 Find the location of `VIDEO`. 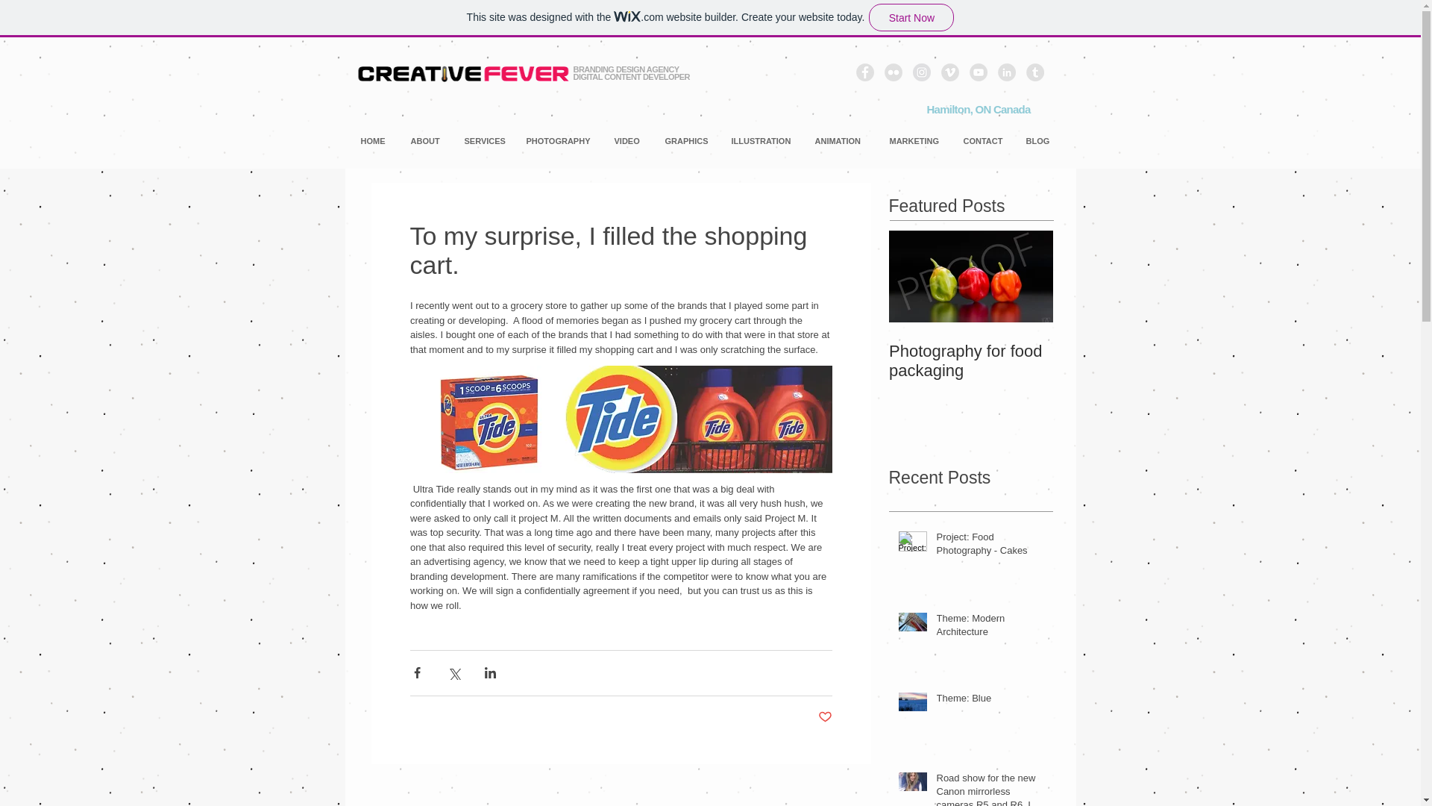

VIDEO is located at coordinates (632, 140).